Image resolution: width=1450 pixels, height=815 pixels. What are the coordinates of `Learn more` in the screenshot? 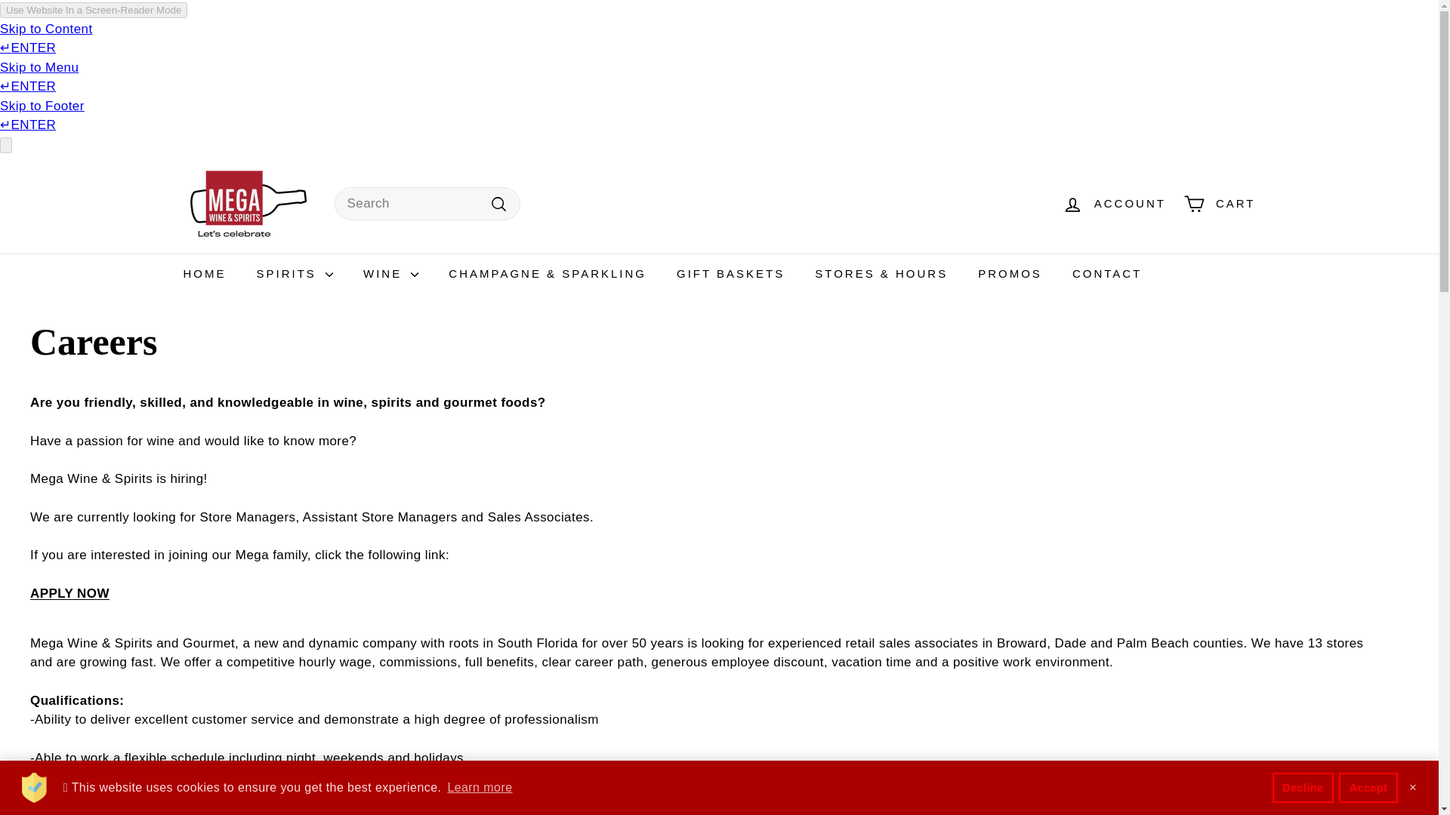 It's located at (480, 788).